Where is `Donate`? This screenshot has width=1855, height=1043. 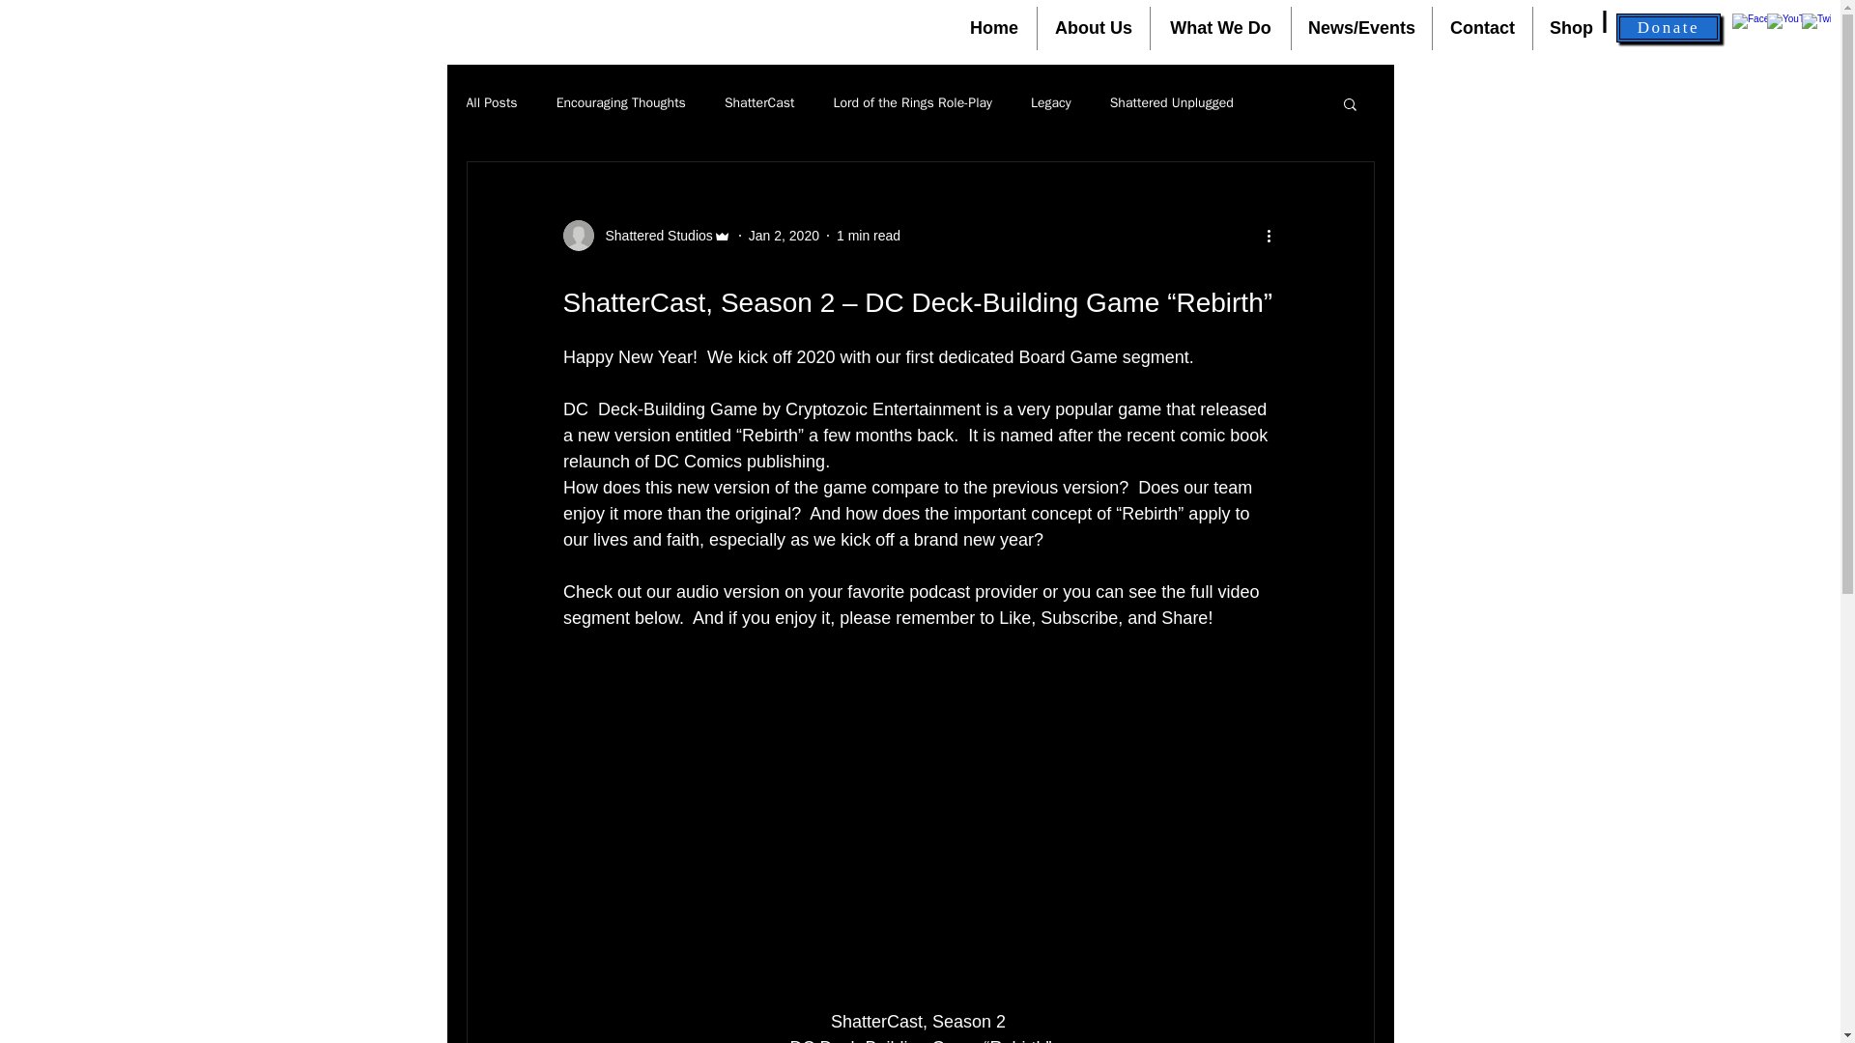
Donate is located at coordinates (1668, 28).